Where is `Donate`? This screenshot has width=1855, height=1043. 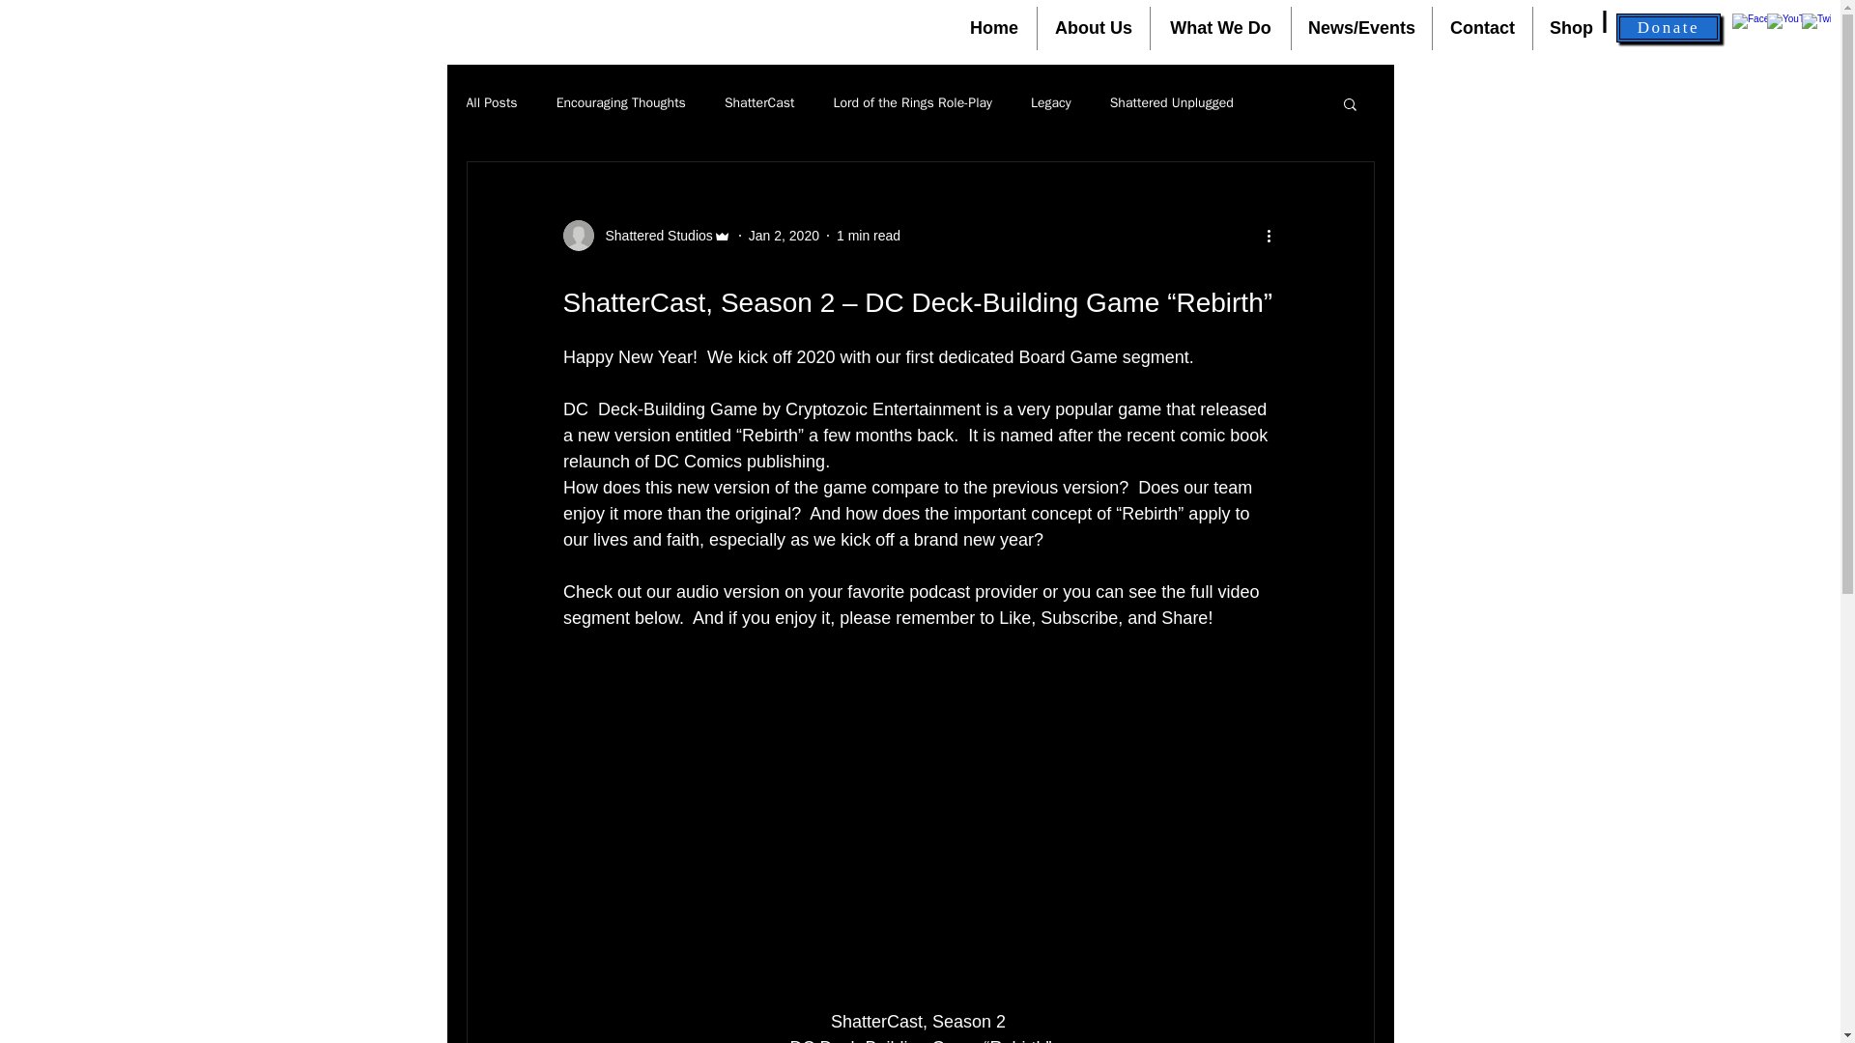
Donate is located at coordinates (1668, 28).